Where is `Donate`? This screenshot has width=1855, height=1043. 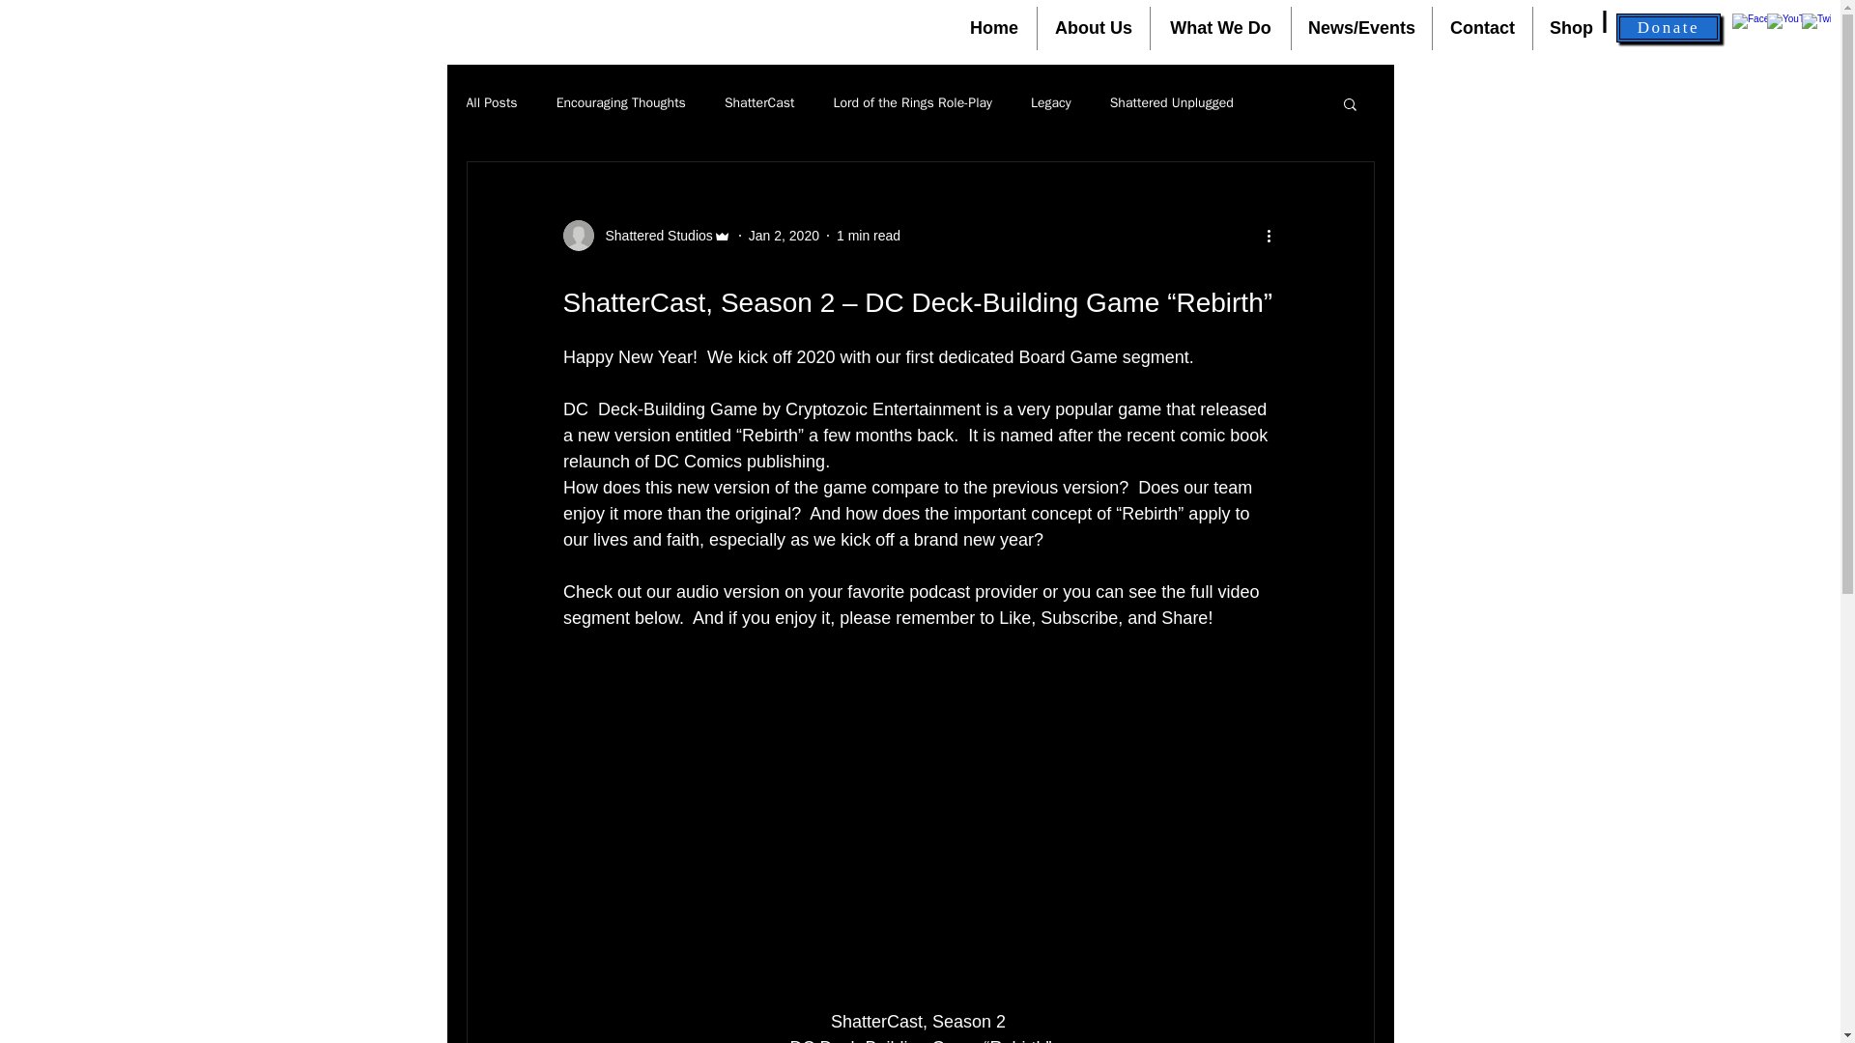
Donate is located at coordinates (1668, 28).